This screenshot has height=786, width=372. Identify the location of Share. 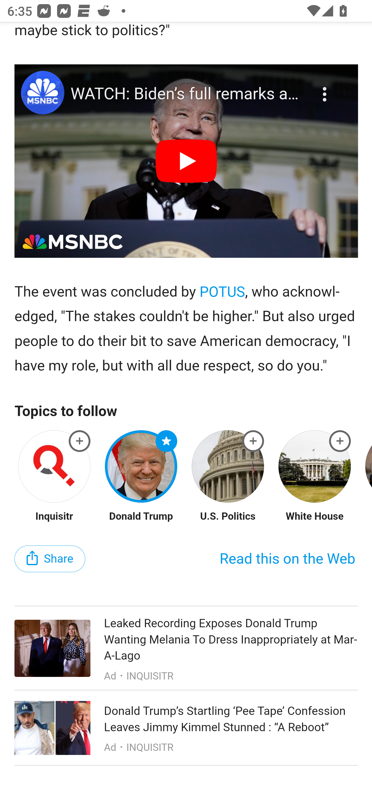
(50, 560).